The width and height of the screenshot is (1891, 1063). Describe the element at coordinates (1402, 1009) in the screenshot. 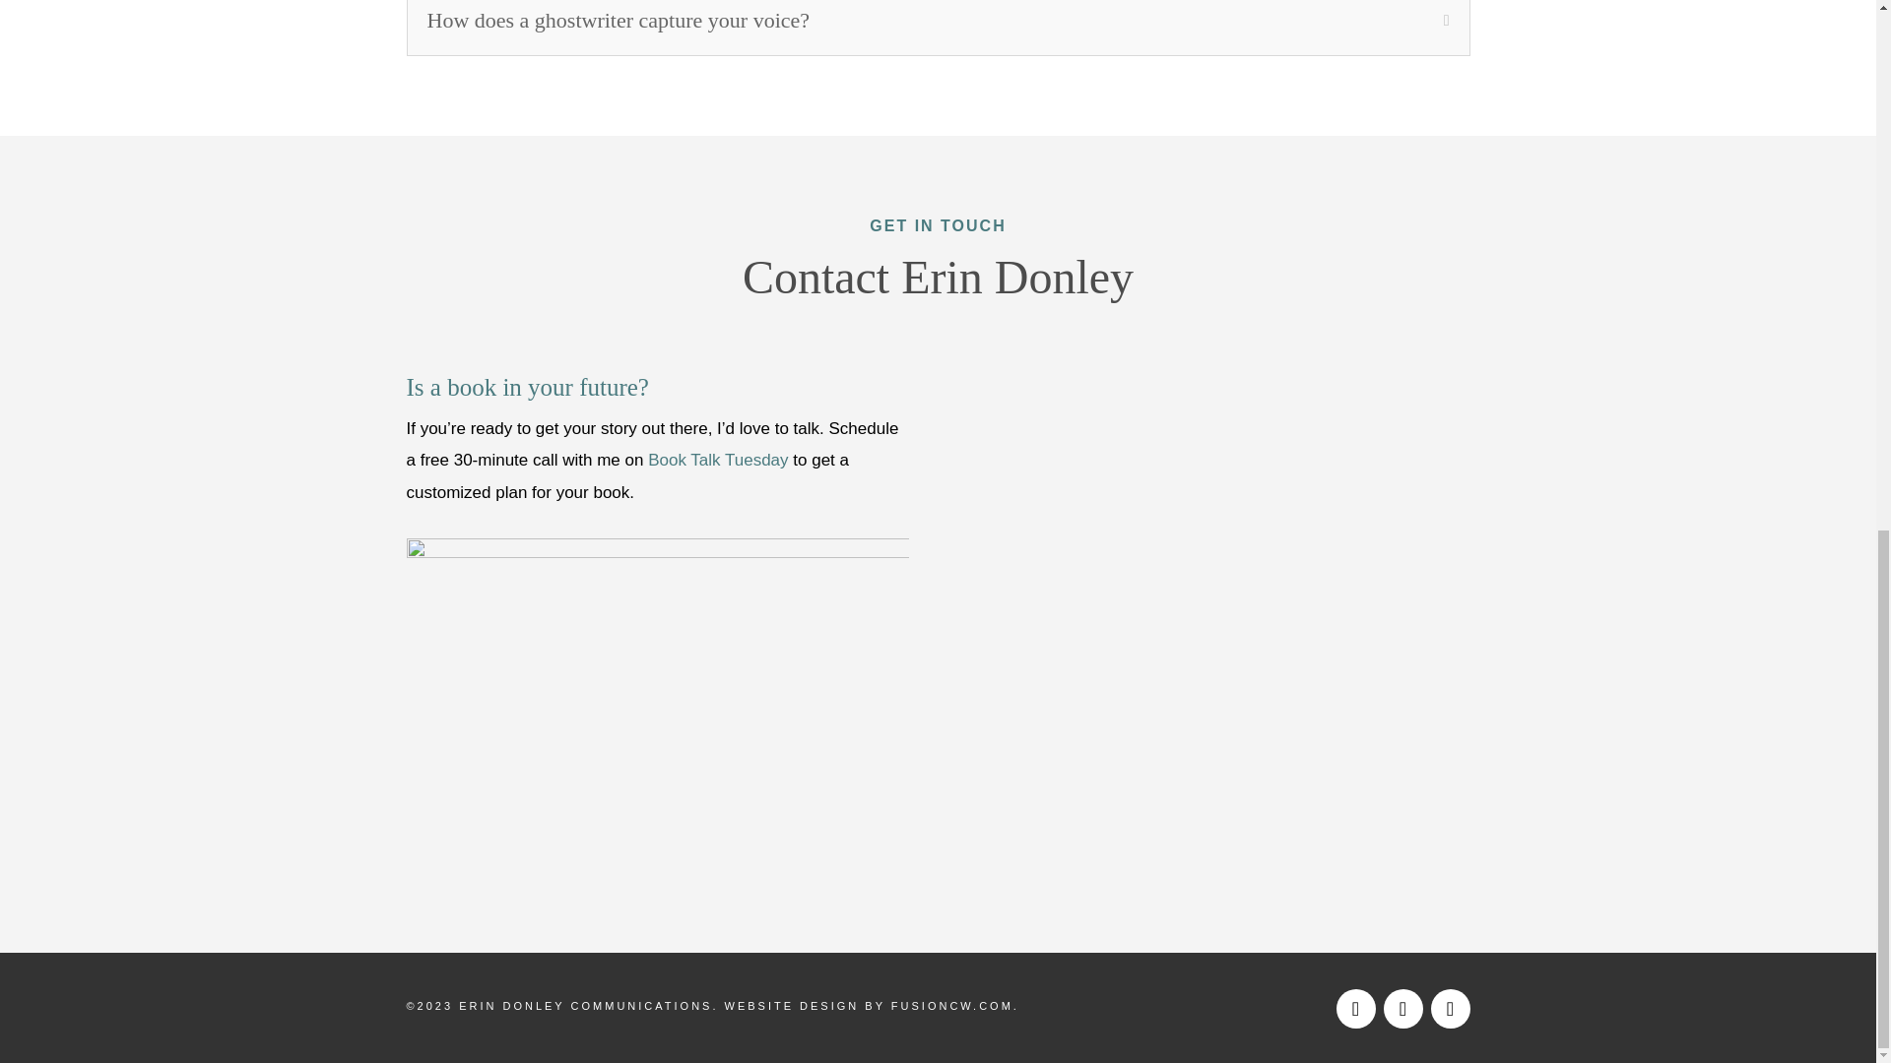

I see `Follow on Instagram` at that location.